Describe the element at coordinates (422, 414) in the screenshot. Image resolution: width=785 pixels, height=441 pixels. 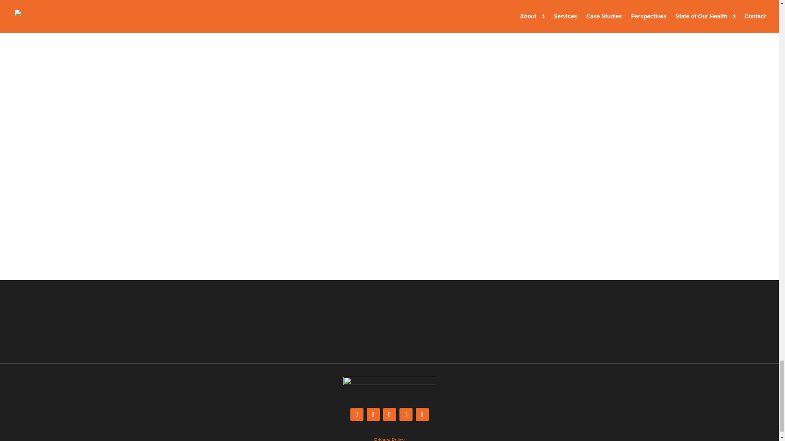
I see `Follow on Instagram` at that location.